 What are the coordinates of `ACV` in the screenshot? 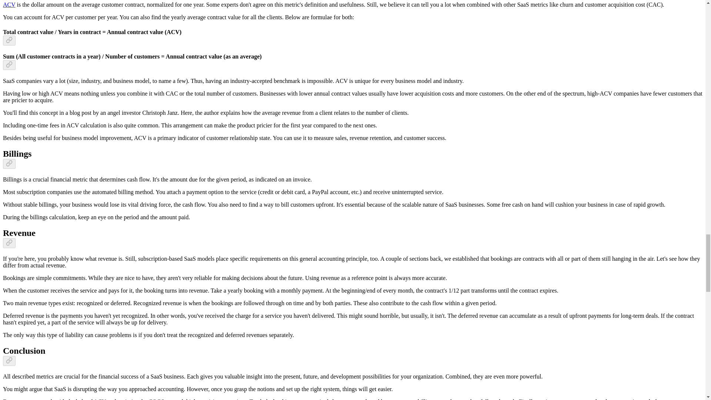 It's located at (9, 4).